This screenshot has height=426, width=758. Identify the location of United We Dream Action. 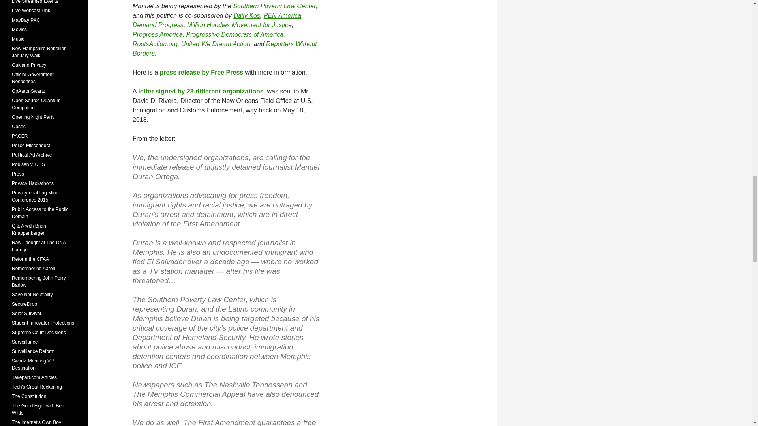
(216, 43).